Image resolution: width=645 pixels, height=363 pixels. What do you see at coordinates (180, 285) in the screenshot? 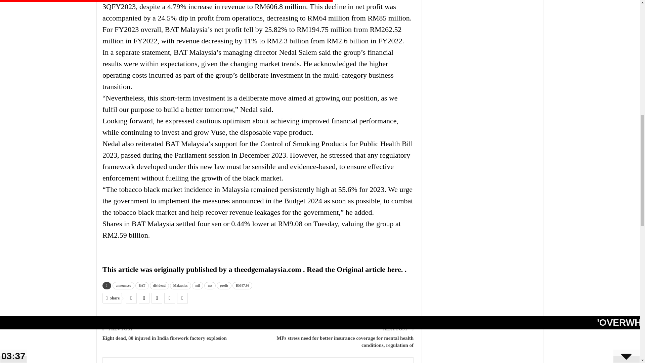
I see `Malaysias` at bounding box center [180, 285].